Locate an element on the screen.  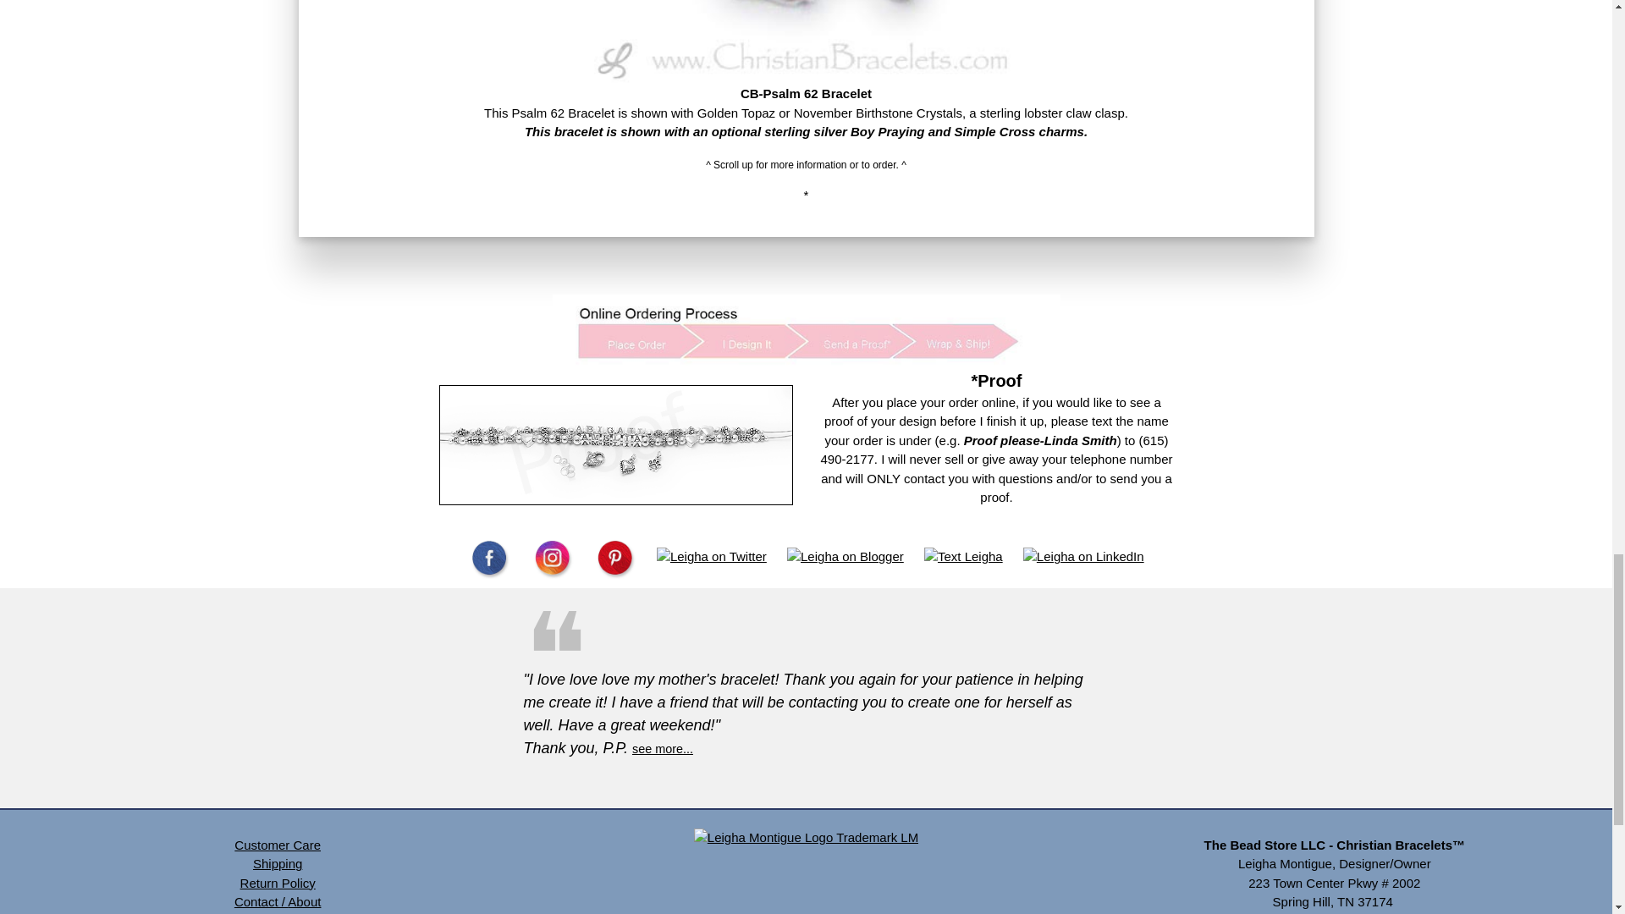
Shipping is located at coordinates (278, 863).